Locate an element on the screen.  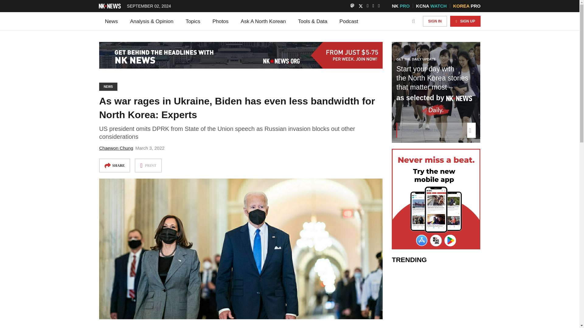
KOREA PRO is located at coordinates (467, 6).